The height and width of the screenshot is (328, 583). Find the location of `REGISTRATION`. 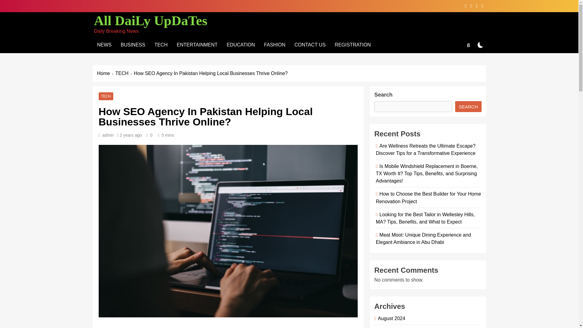

REGISTRATION is located at coordinates (353, 45).